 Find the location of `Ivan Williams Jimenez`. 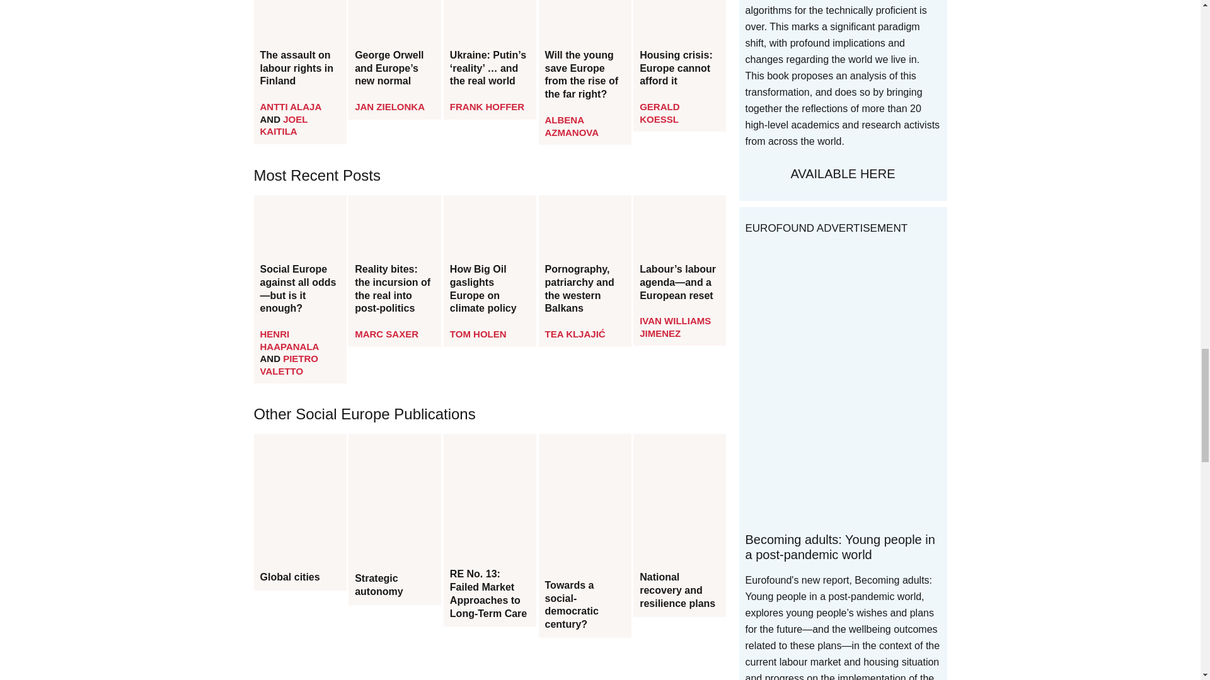

Ivan Williams Jimenez is located at coordinates (676, 327).